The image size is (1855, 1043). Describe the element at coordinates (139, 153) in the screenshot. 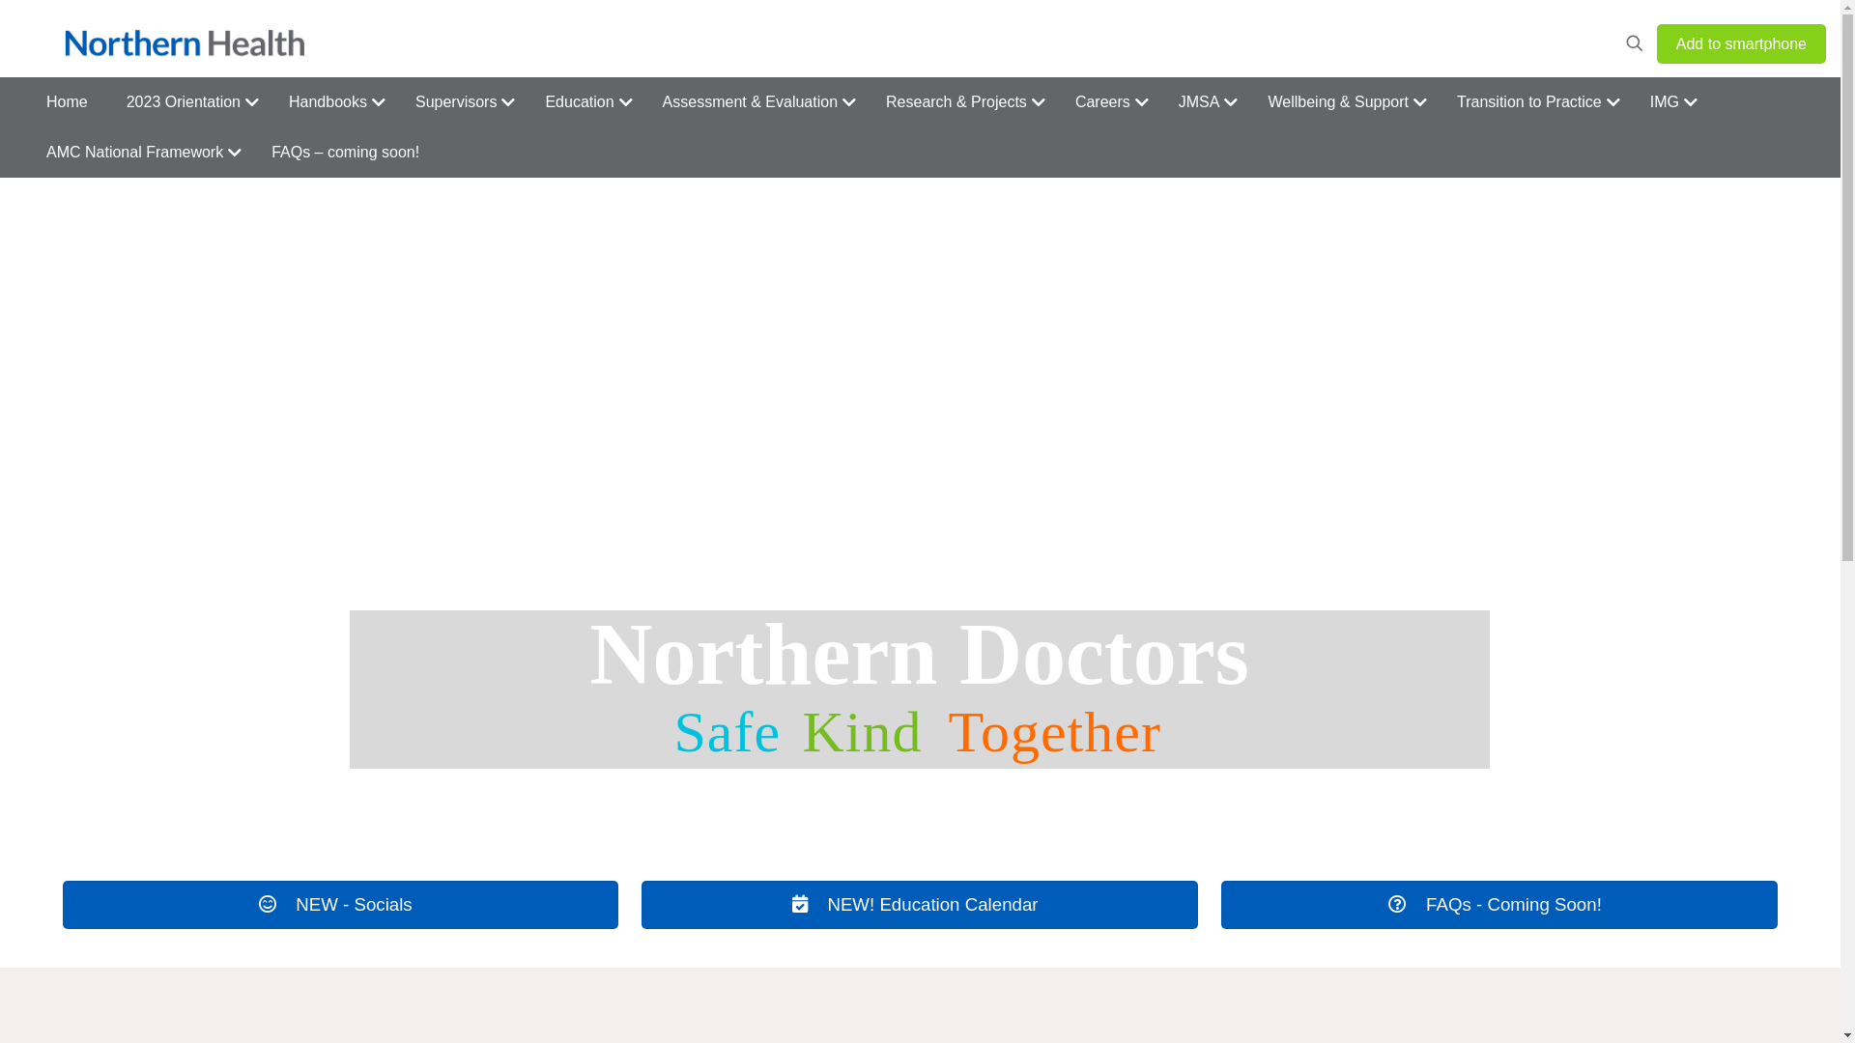

I see `AMC National Framework` at that location.